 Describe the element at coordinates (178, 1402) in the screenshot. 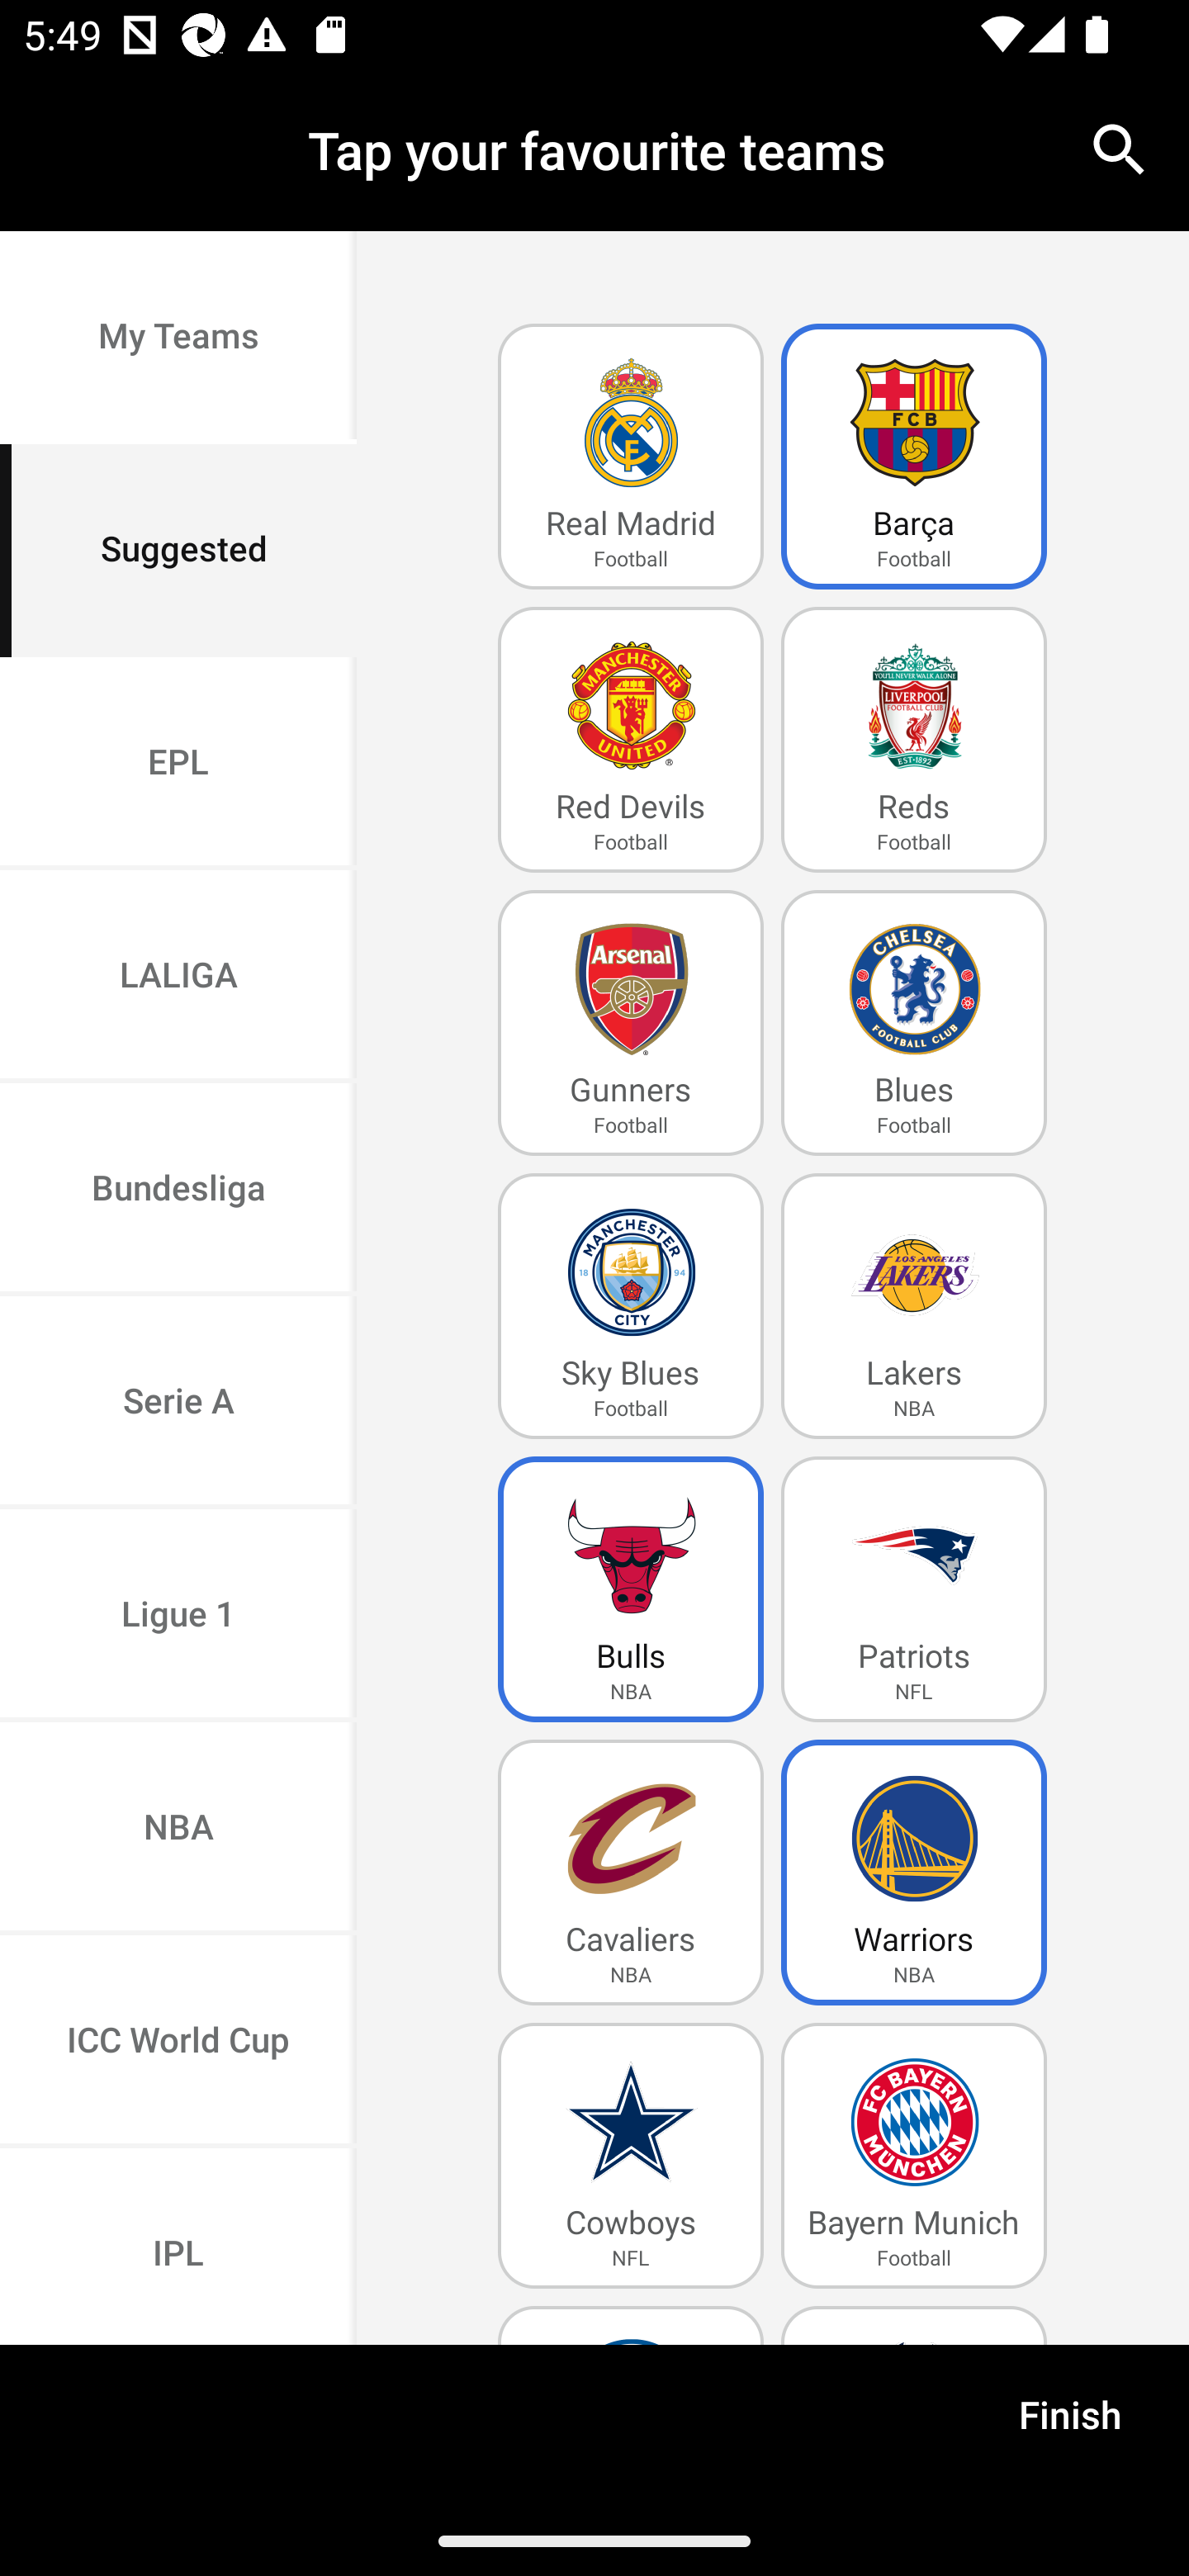

I see `Serie A` at that location.